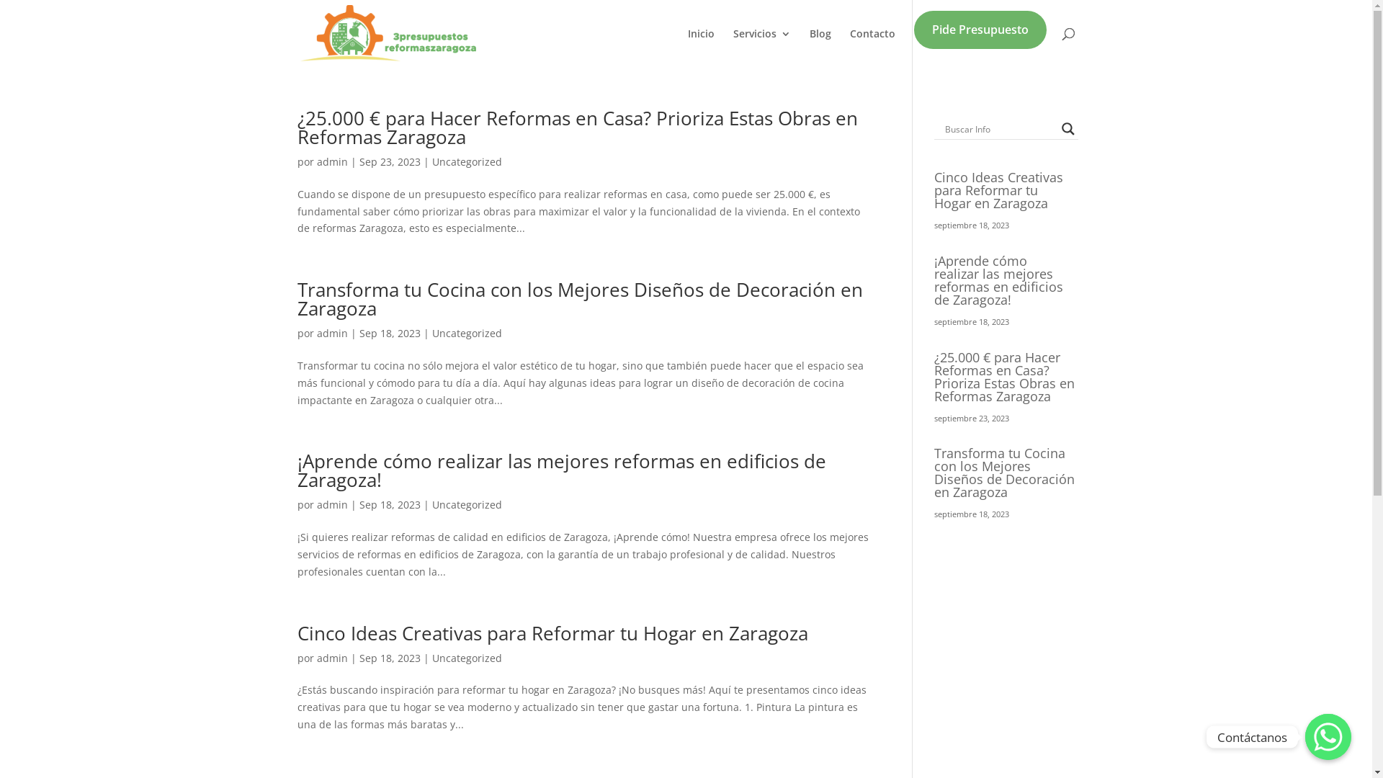 The image size is (1383, 778). What do you see at coordinates (467, 333) in the screenshot?
I see `Uncategorized` at bounding box center [467, 333].